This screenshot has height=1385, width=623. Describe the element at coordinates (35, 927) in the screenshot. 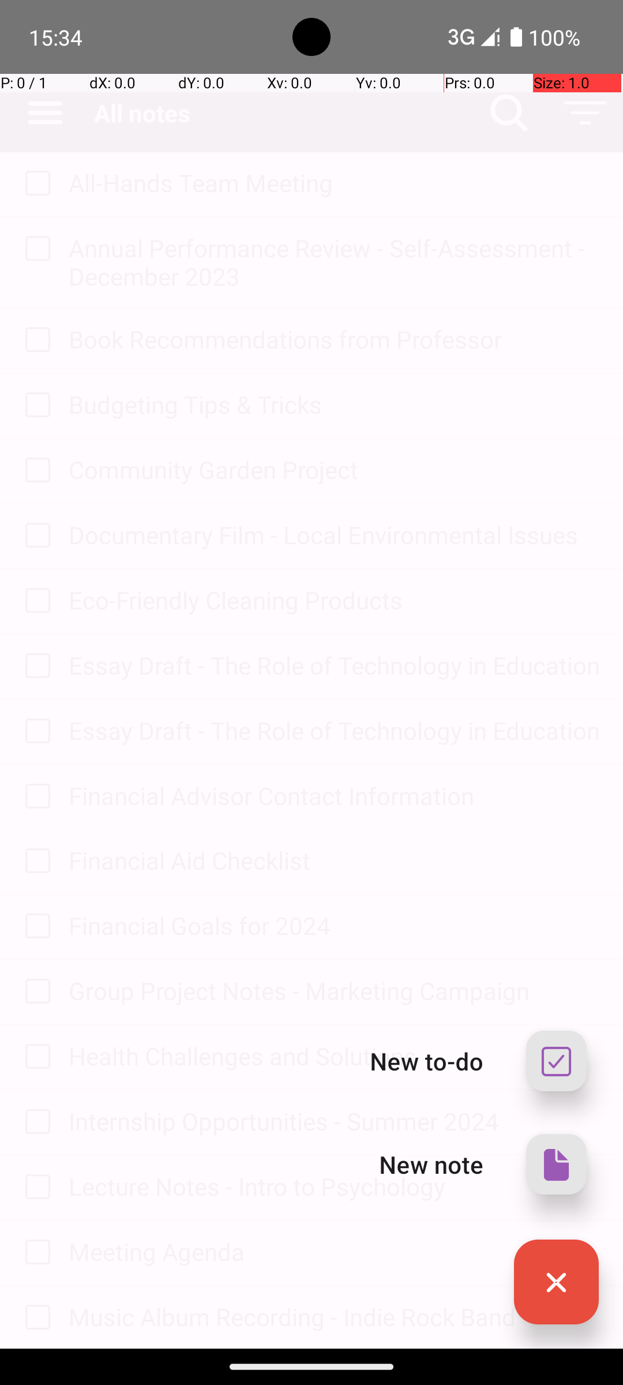

I see `to-do: Financial Goals for 2024` at that location.